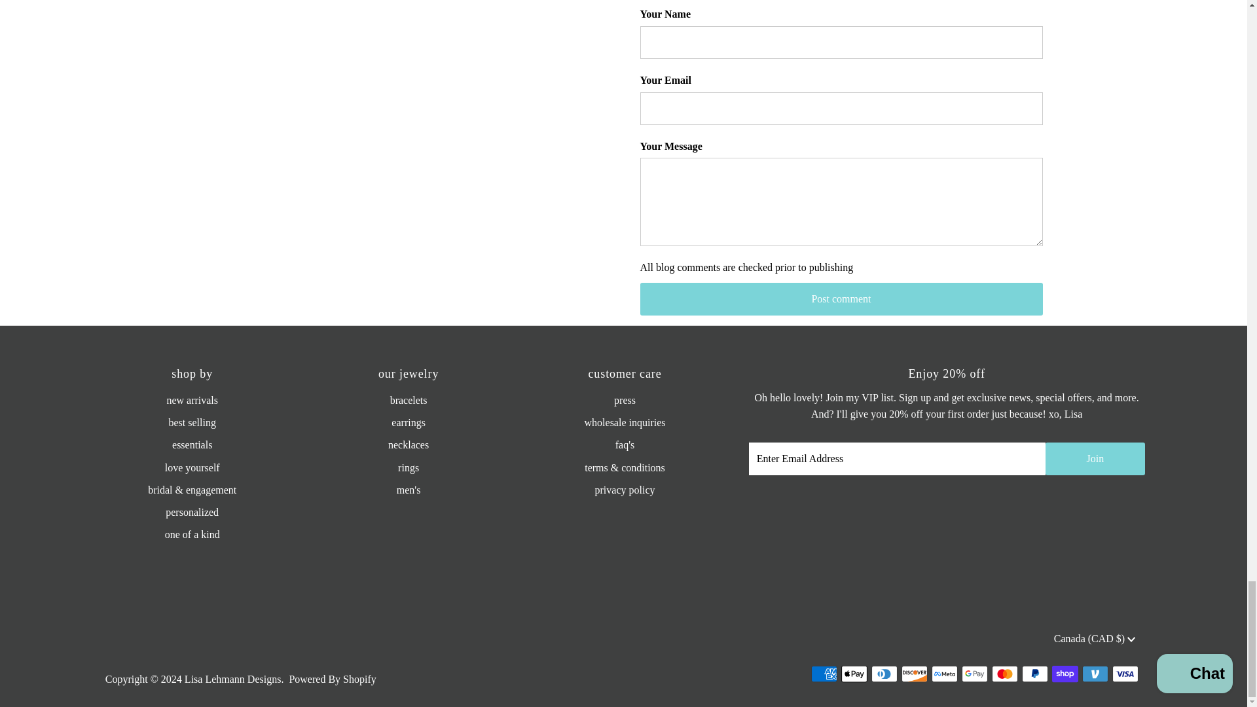 The width and height of the screenshot is (1257, 707). What do you see at coordinates (1004, 674) in the screenshot?
I see `Mastercard` at bounding box center [1004, 674].